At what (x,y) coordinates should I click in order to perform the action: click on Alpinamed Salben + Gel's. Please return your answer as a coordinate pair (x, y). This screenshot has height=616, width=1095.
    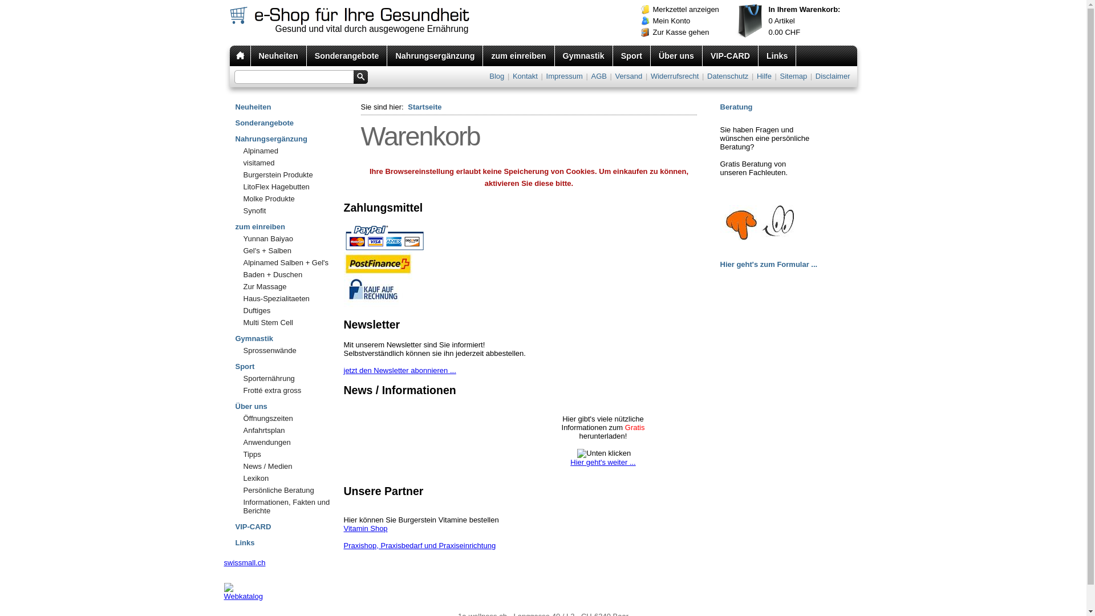
    Looking at the image, I should click on (289, 262).